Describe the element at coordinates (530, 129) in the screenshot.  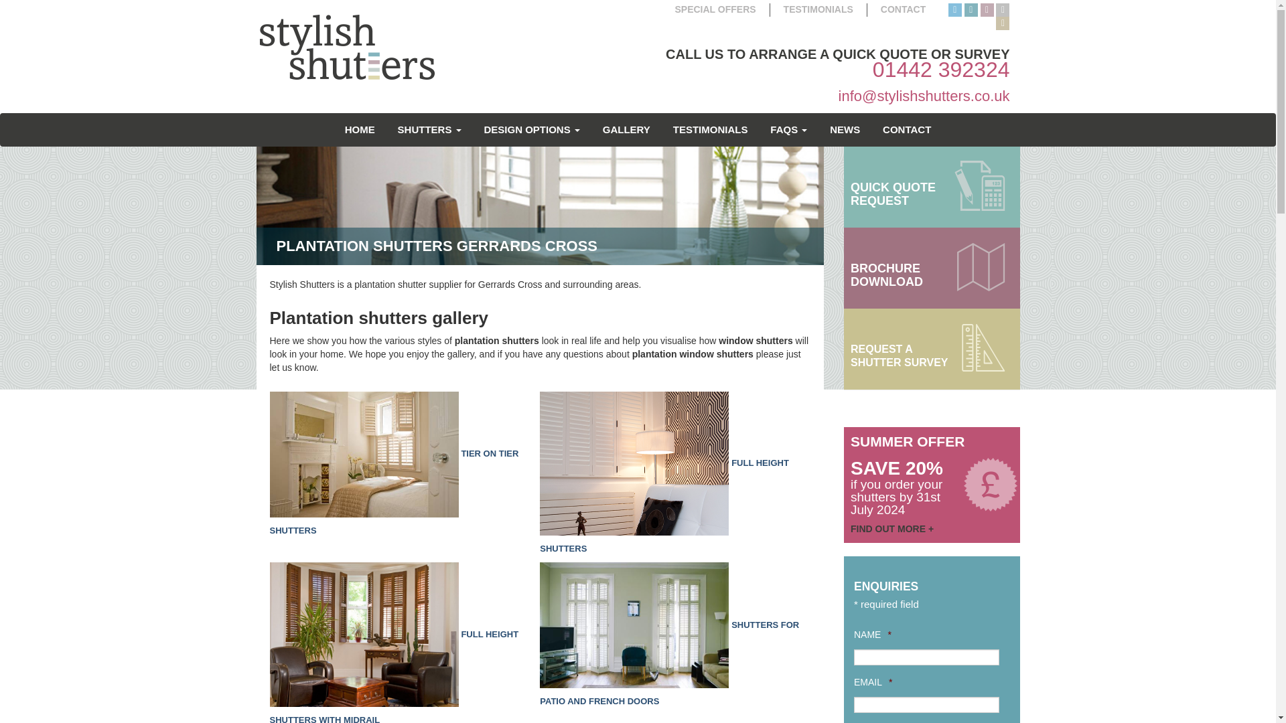
I see `DESIGN OPTIONS` at that location.